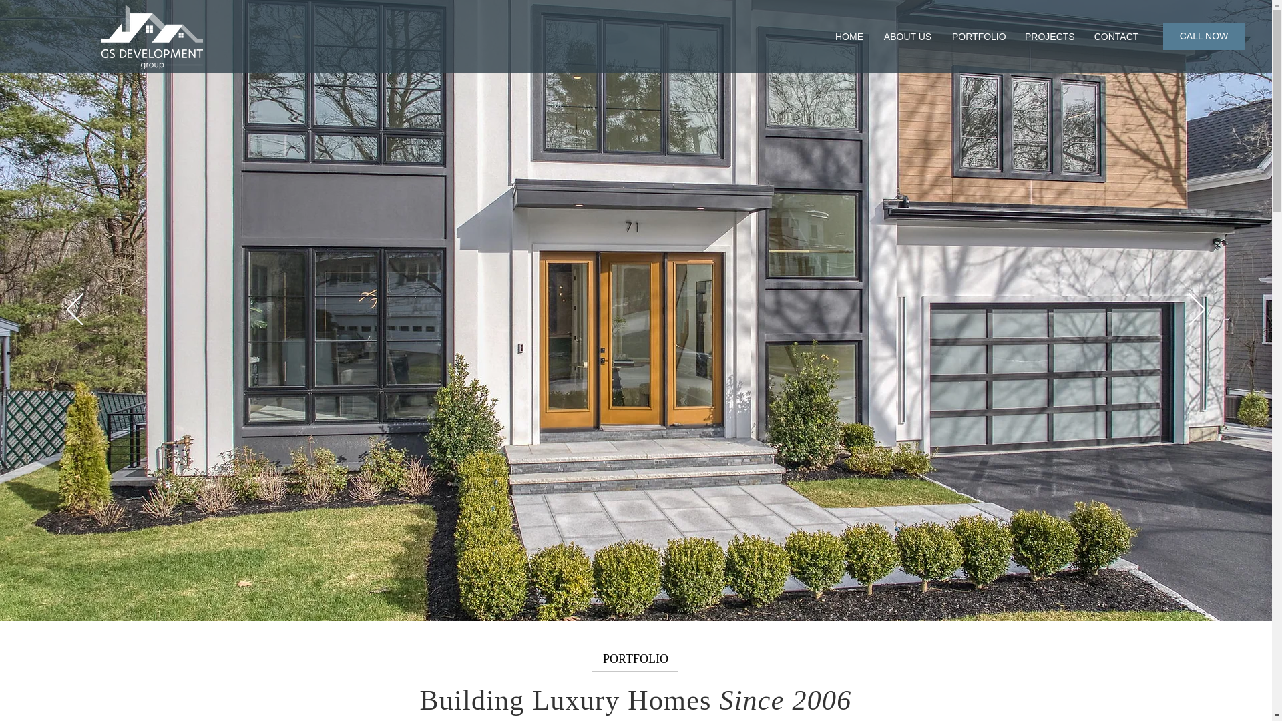  I want to click on CONTACT, so click(1116, 36).